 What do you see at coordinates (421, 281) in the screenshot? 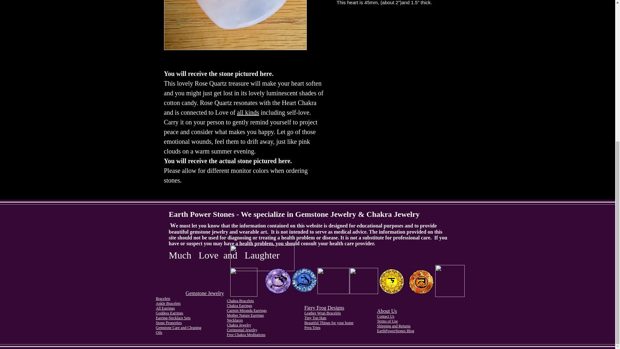
I see `Sacral Chakra` at bounding box center [421, 281].